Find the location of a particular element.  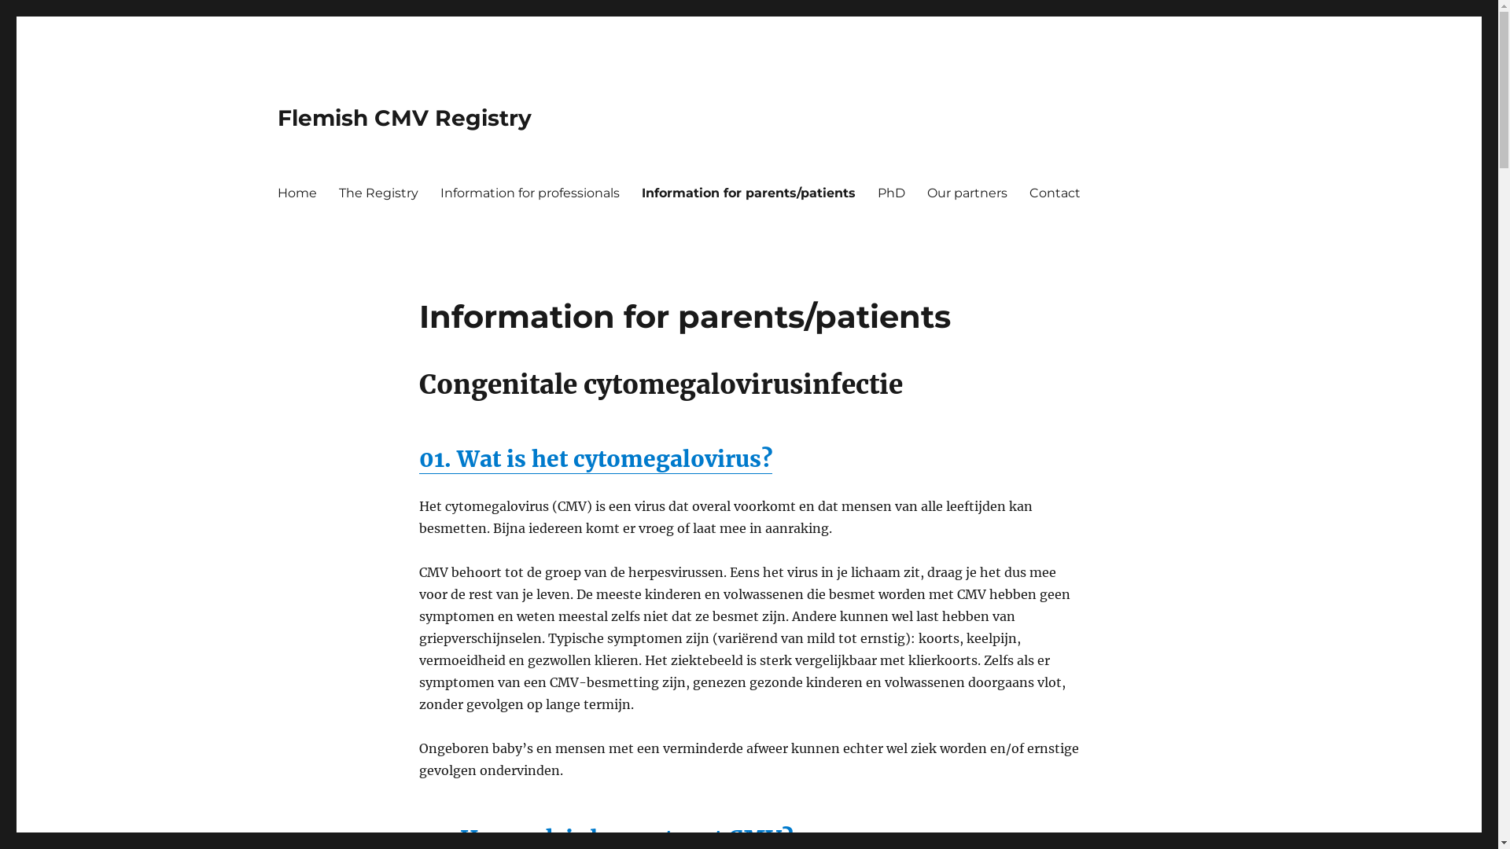

Flemish CMV Registry is located at coordinates (404, 118).